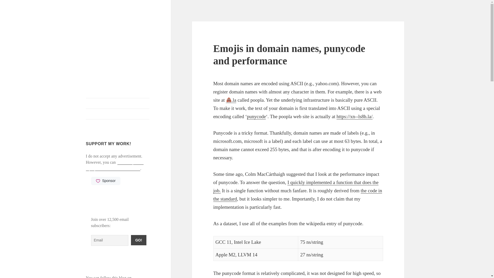  What do you see at coordinates (139, 277) in the screenshot?
I see `telegram` at bounding box center [139, 277].